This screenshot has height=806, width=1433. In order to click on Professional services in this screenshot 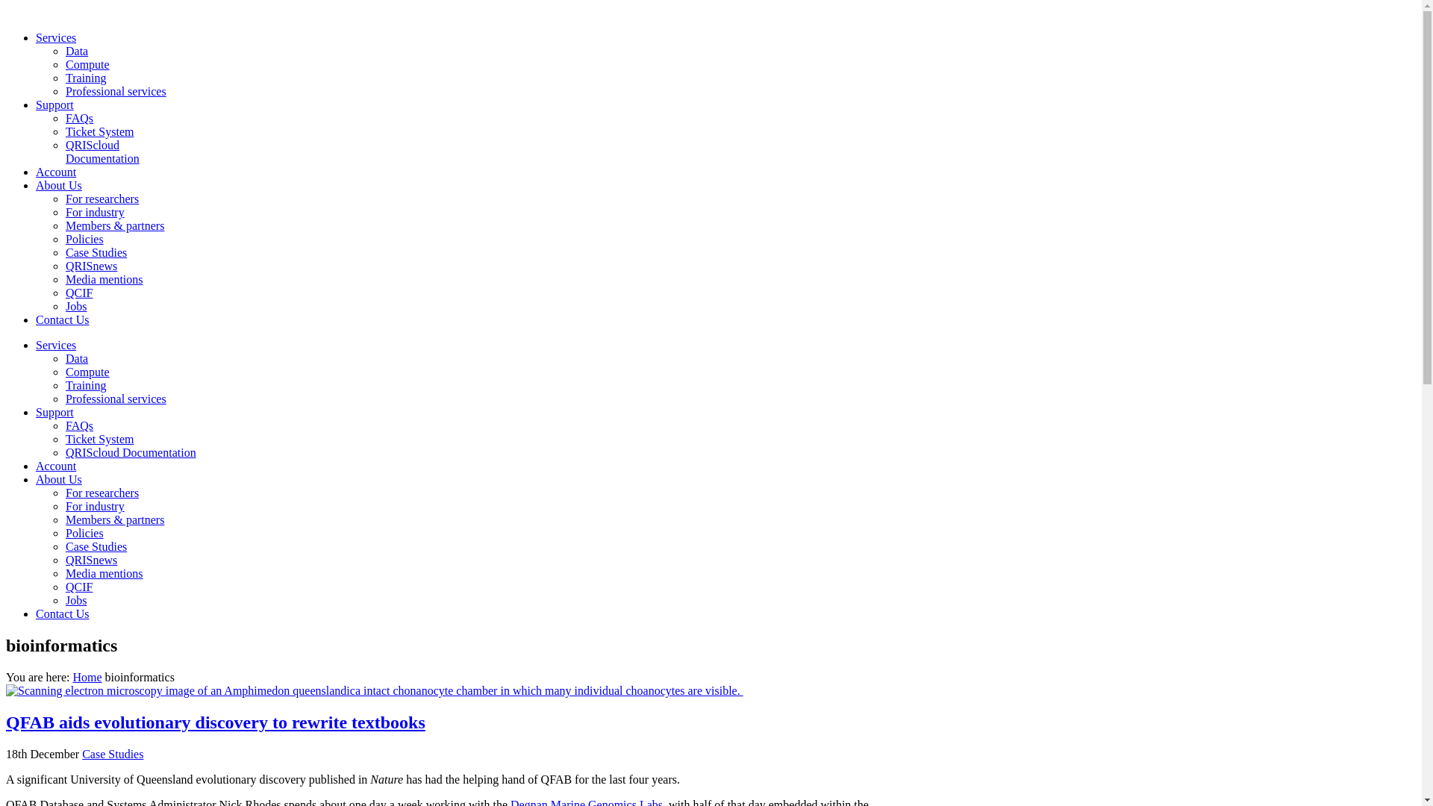, I will do `click(116, 91)`.